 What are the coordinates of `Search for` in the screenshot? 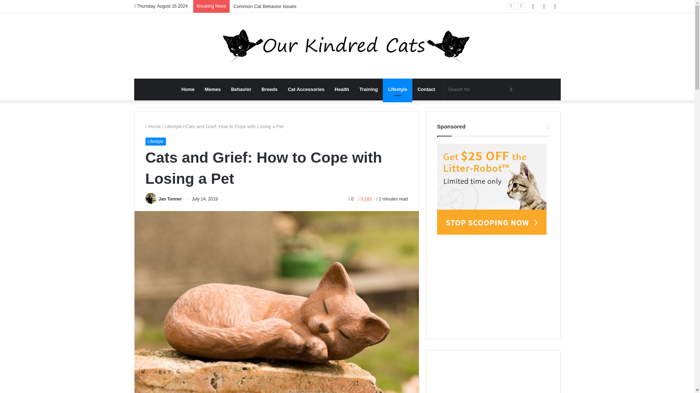 It's located at (481, 90).